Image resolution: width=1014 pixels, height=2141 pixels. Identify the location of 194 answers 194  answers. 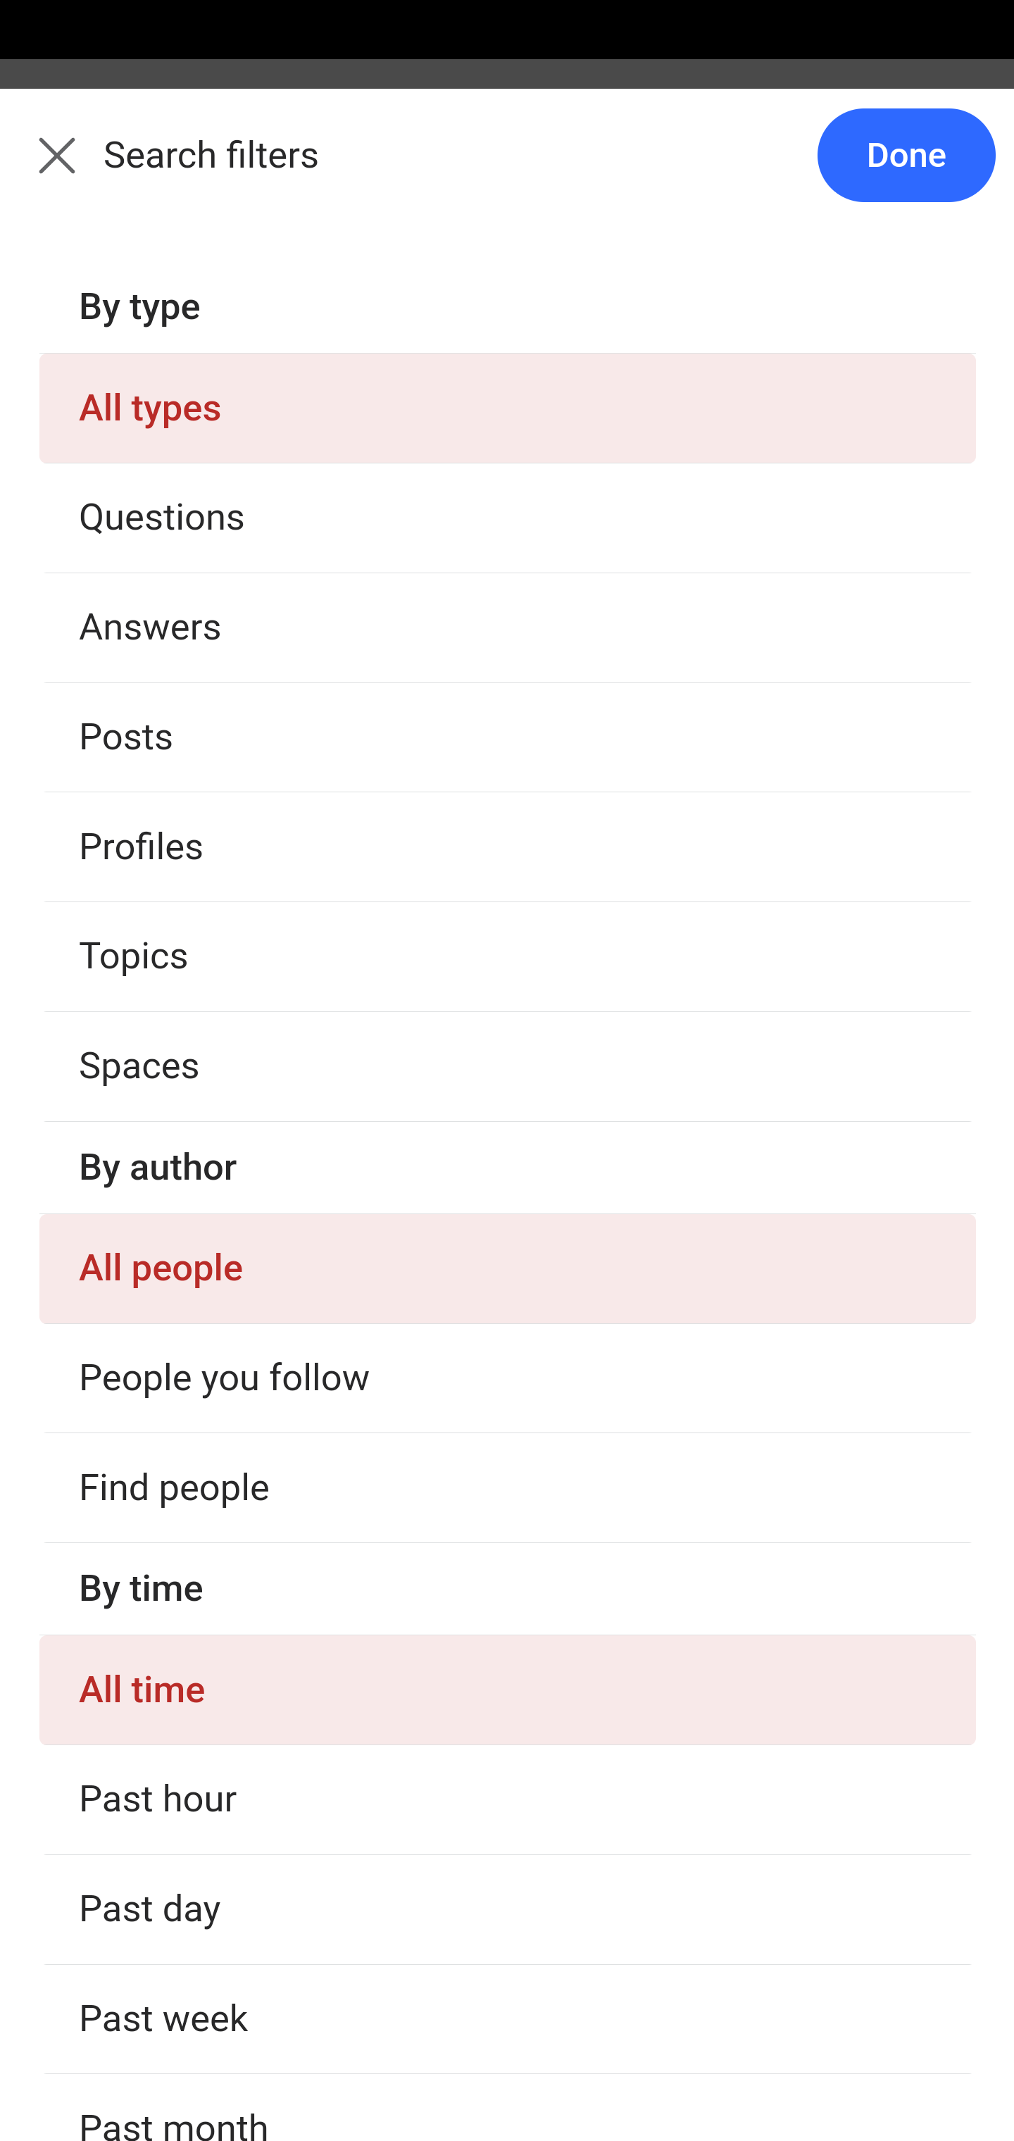
(124, 626).